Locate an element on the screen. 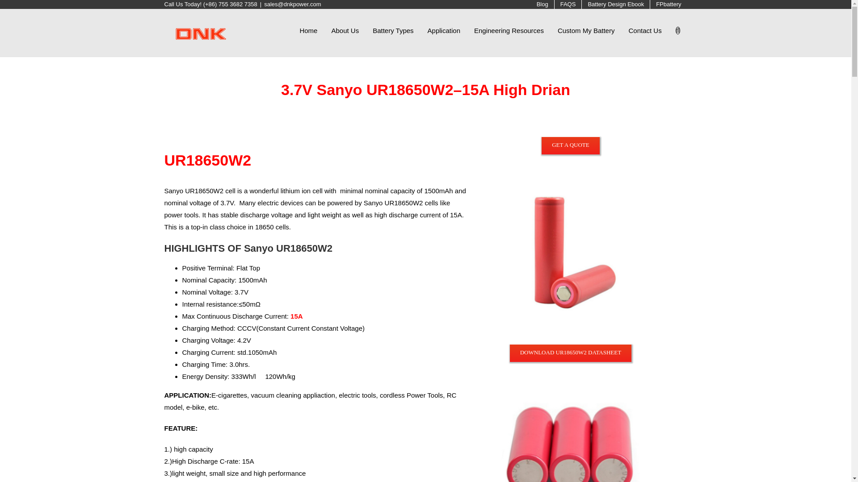 This screenshot has height=482, width=858. Sanyo UR18650W2 is located at coordinates (571, 431).